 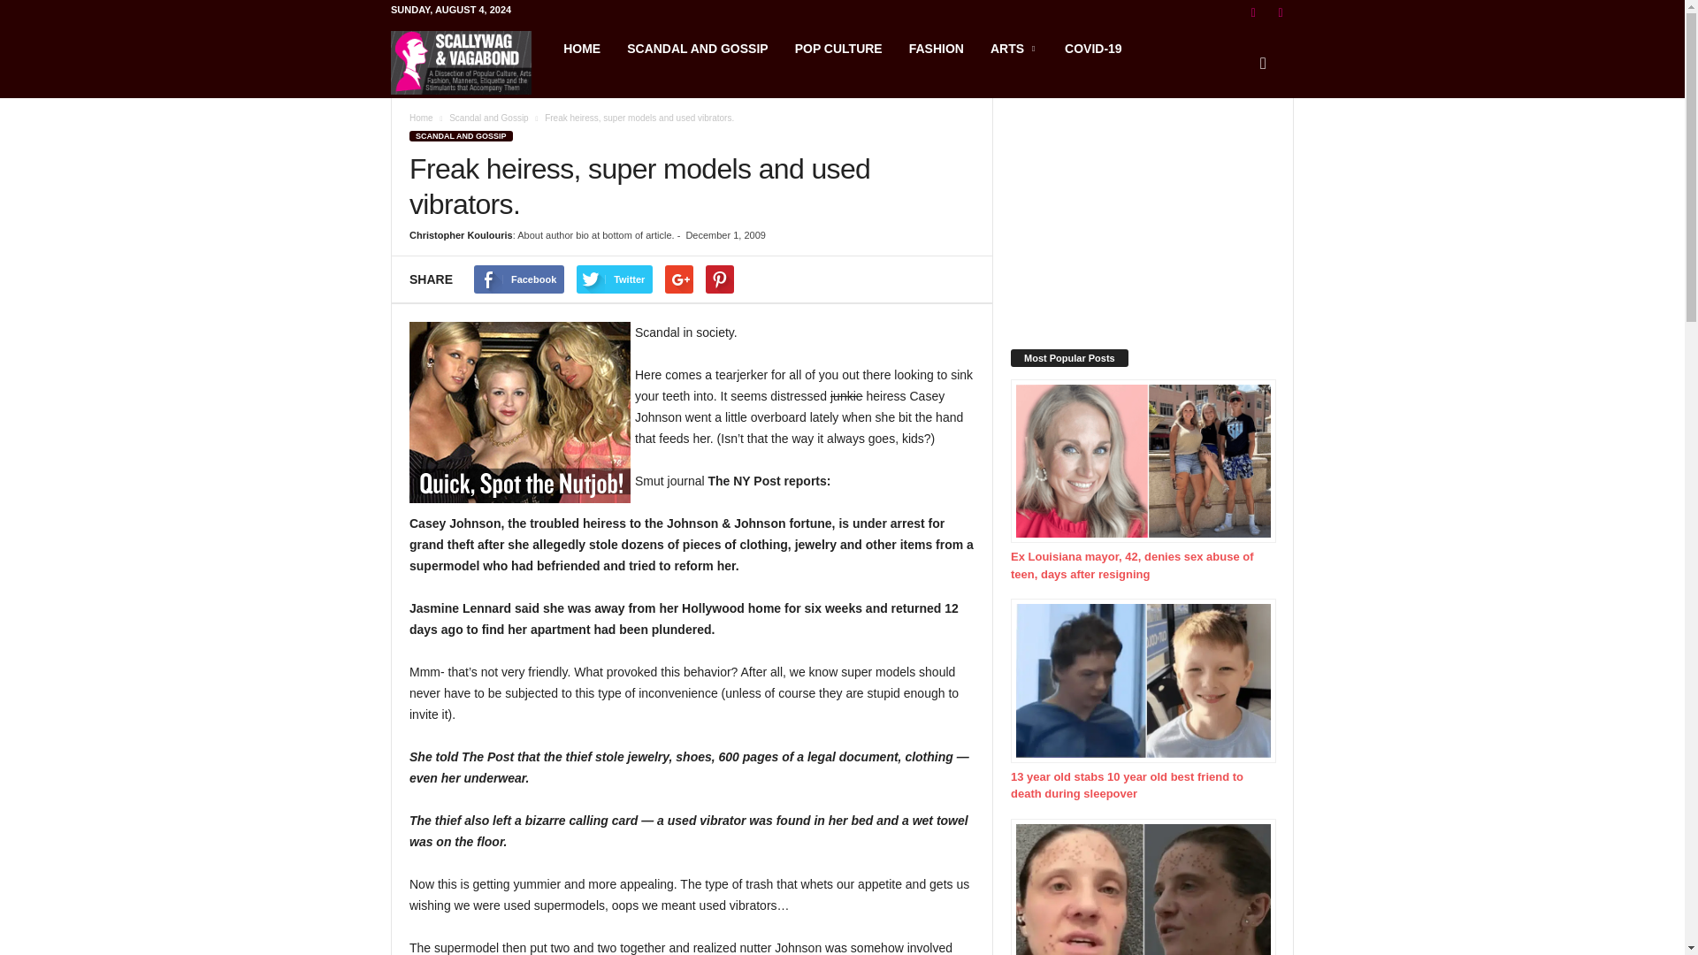 I want to click on Facebook, so click(x=518, y=279).